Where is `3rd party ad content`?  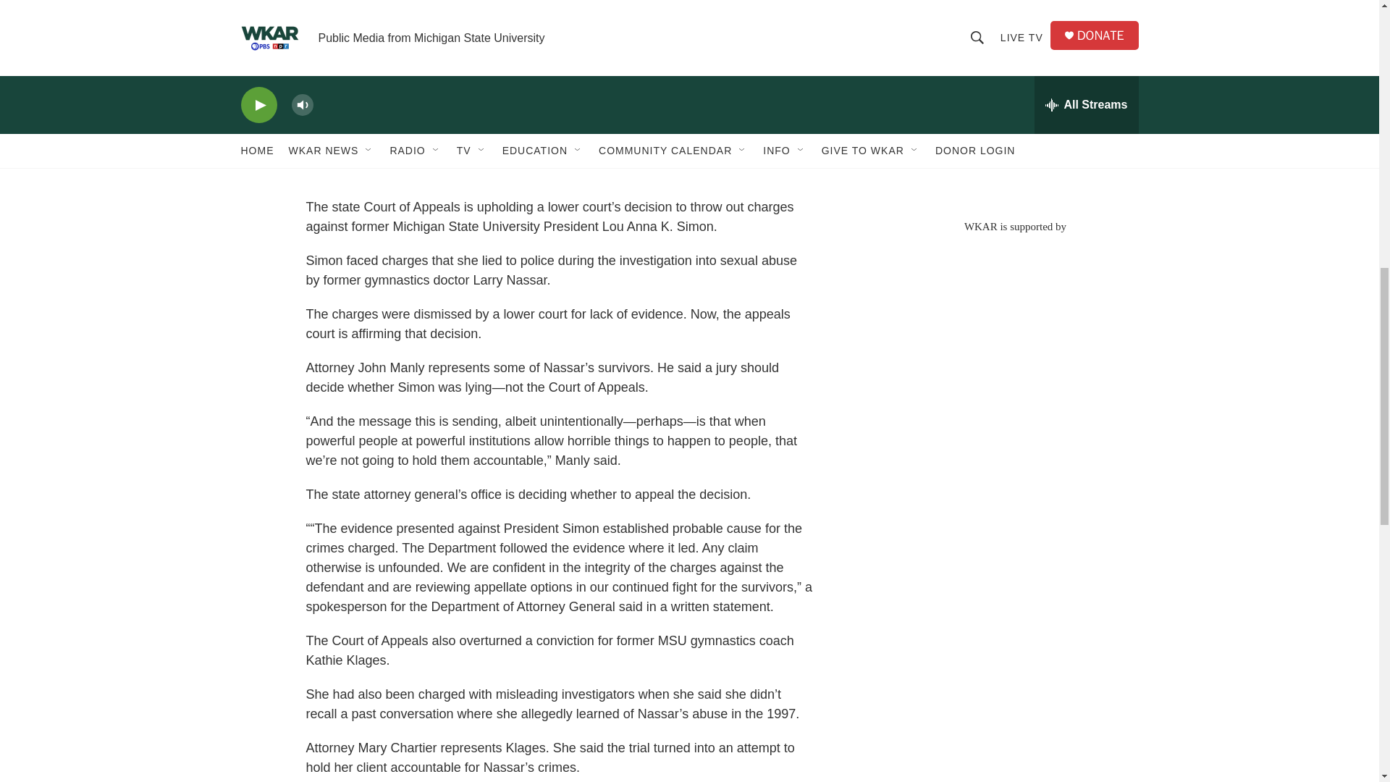
3rd party ad content is located at coordinates (1014, 337).